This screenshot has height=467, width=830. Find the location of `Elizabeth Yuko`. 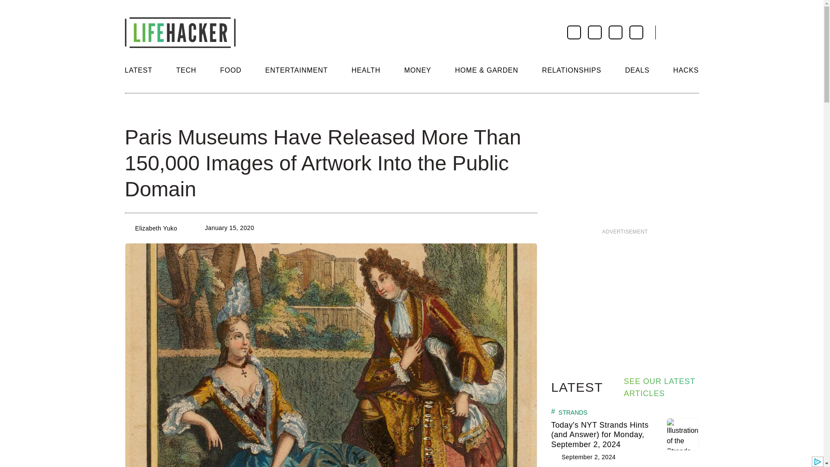

Elizabeth Yuko is located at coordinates (156, 228).